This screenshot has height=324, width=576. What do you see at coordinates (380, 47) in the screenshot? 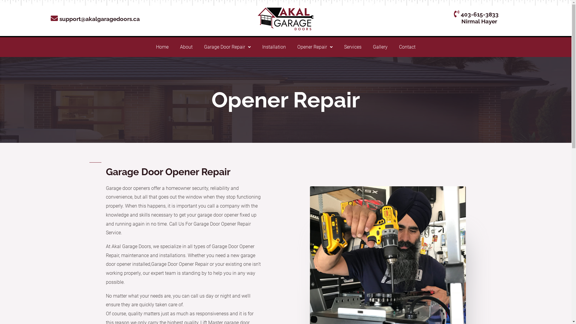
I see `Gallery` at bounding box center [380, 47].